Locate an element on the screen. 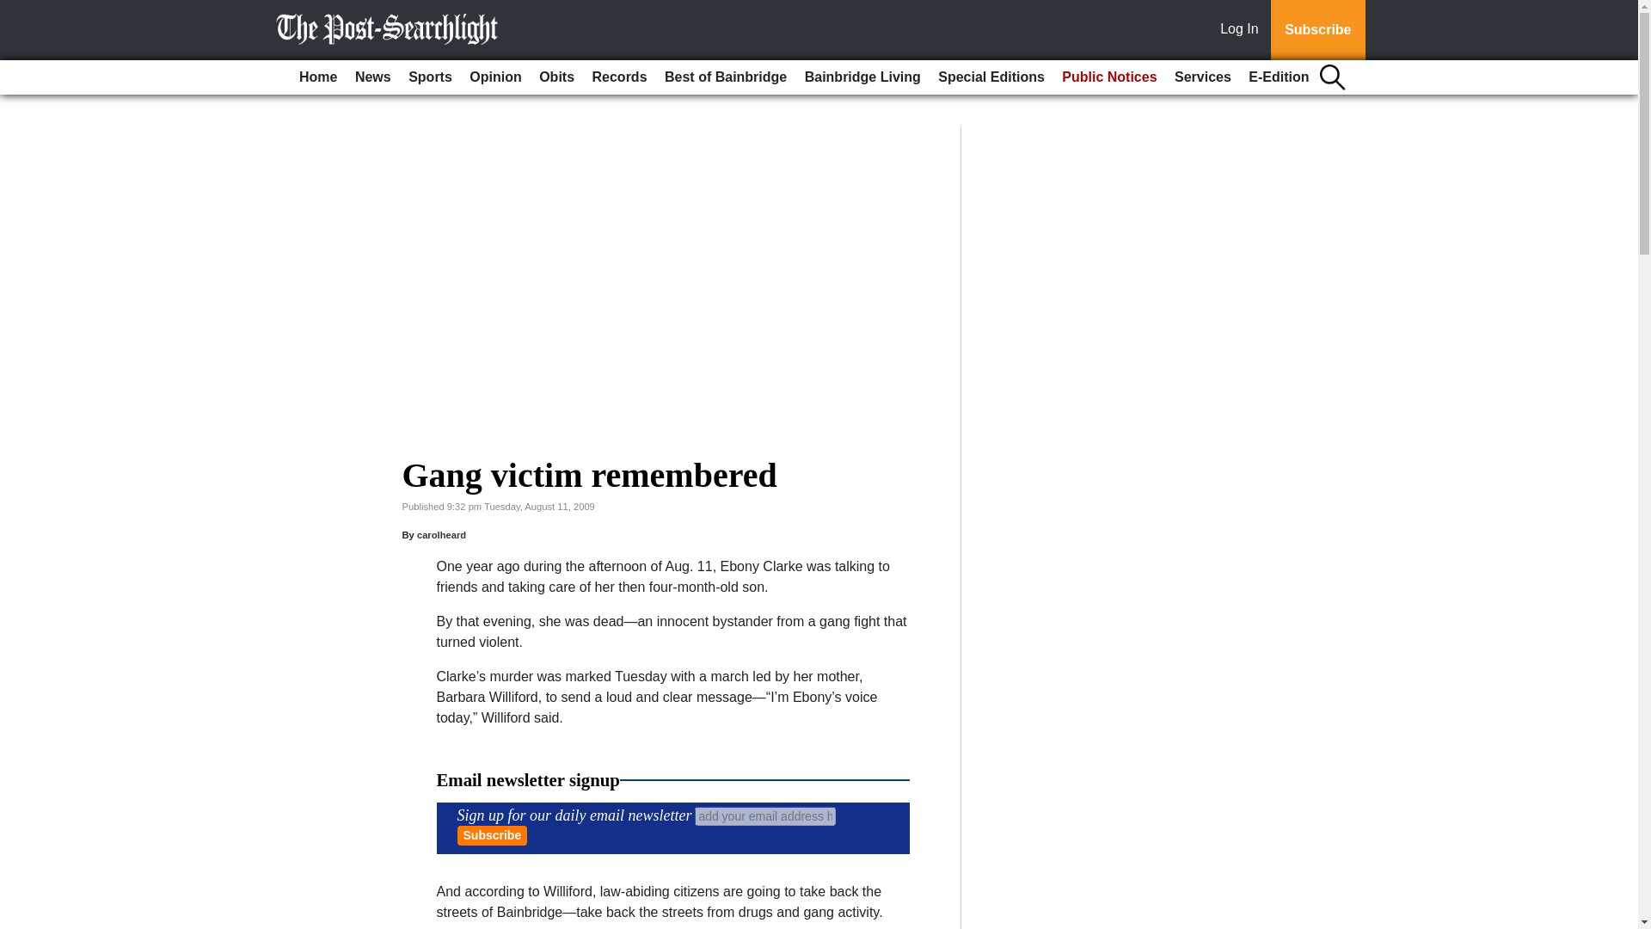 The image size is (1651, 929). Opinion is located at coordinates (495, 77).